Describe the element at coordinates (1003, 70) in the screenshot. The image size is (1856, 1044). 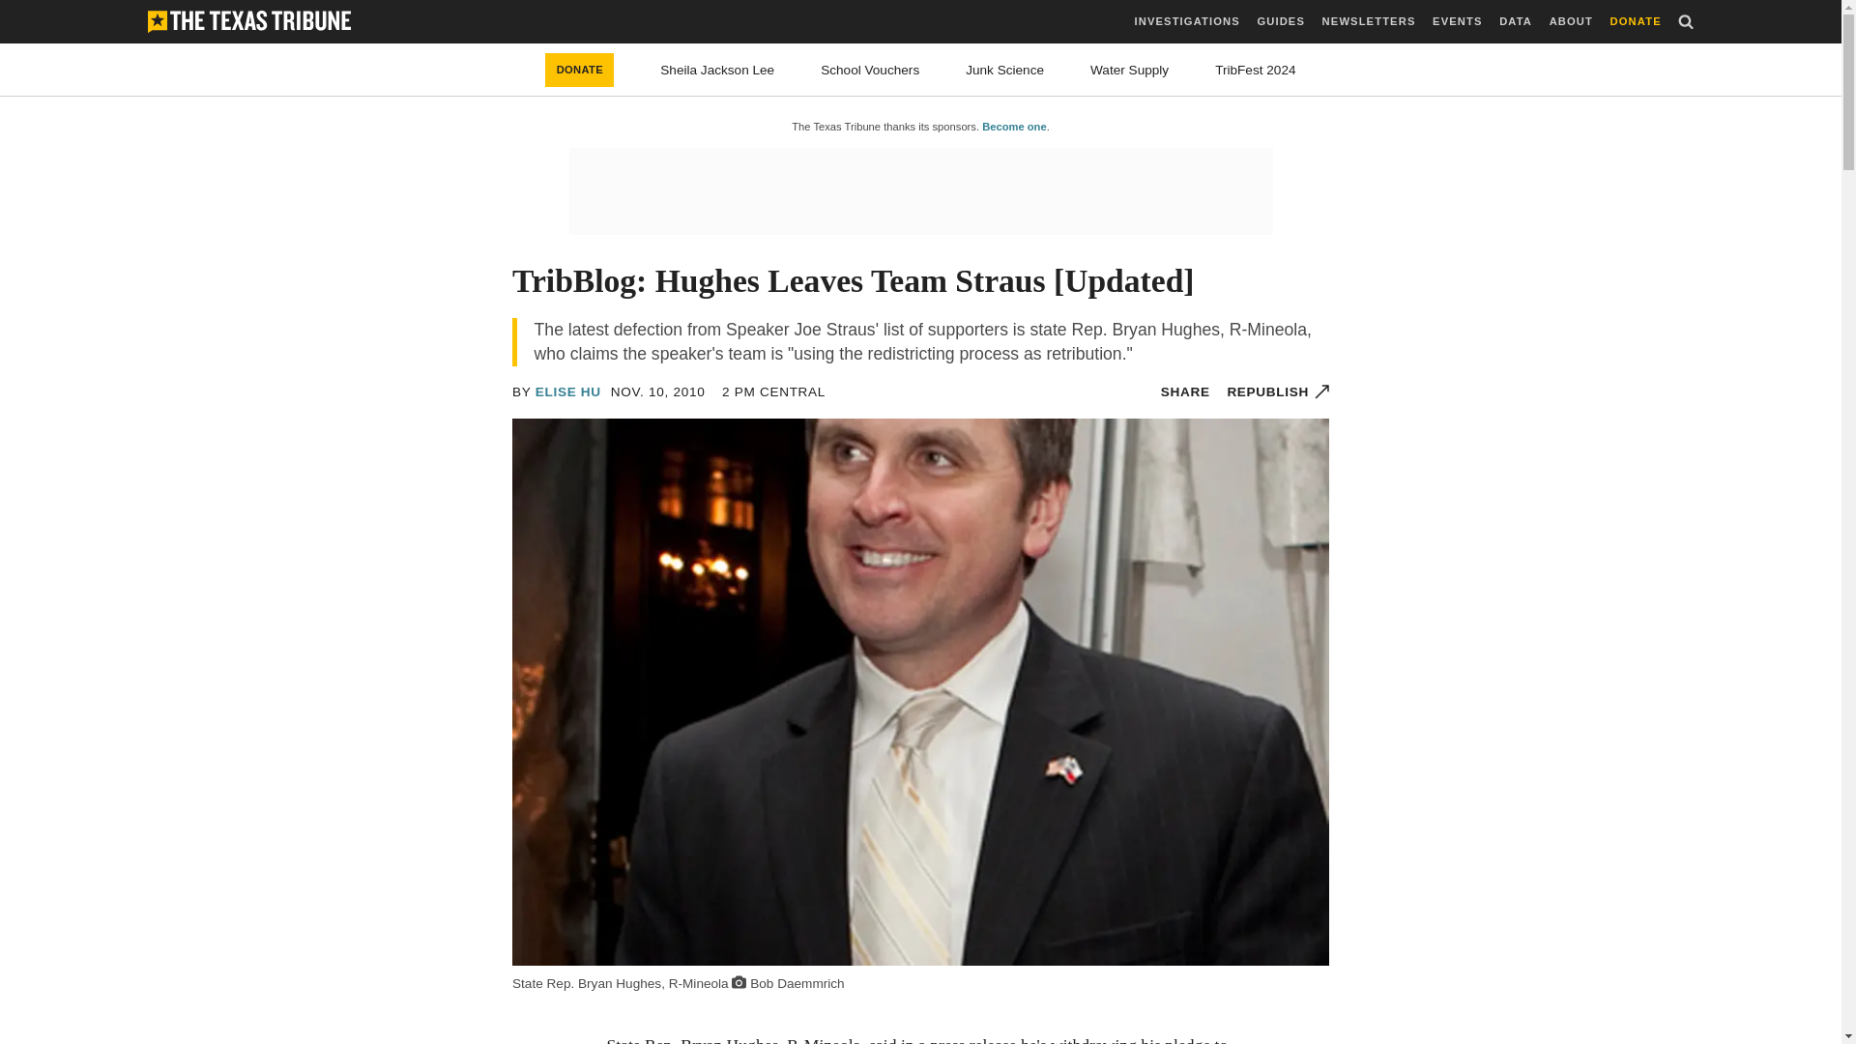
I see `Junk Science` at that location.